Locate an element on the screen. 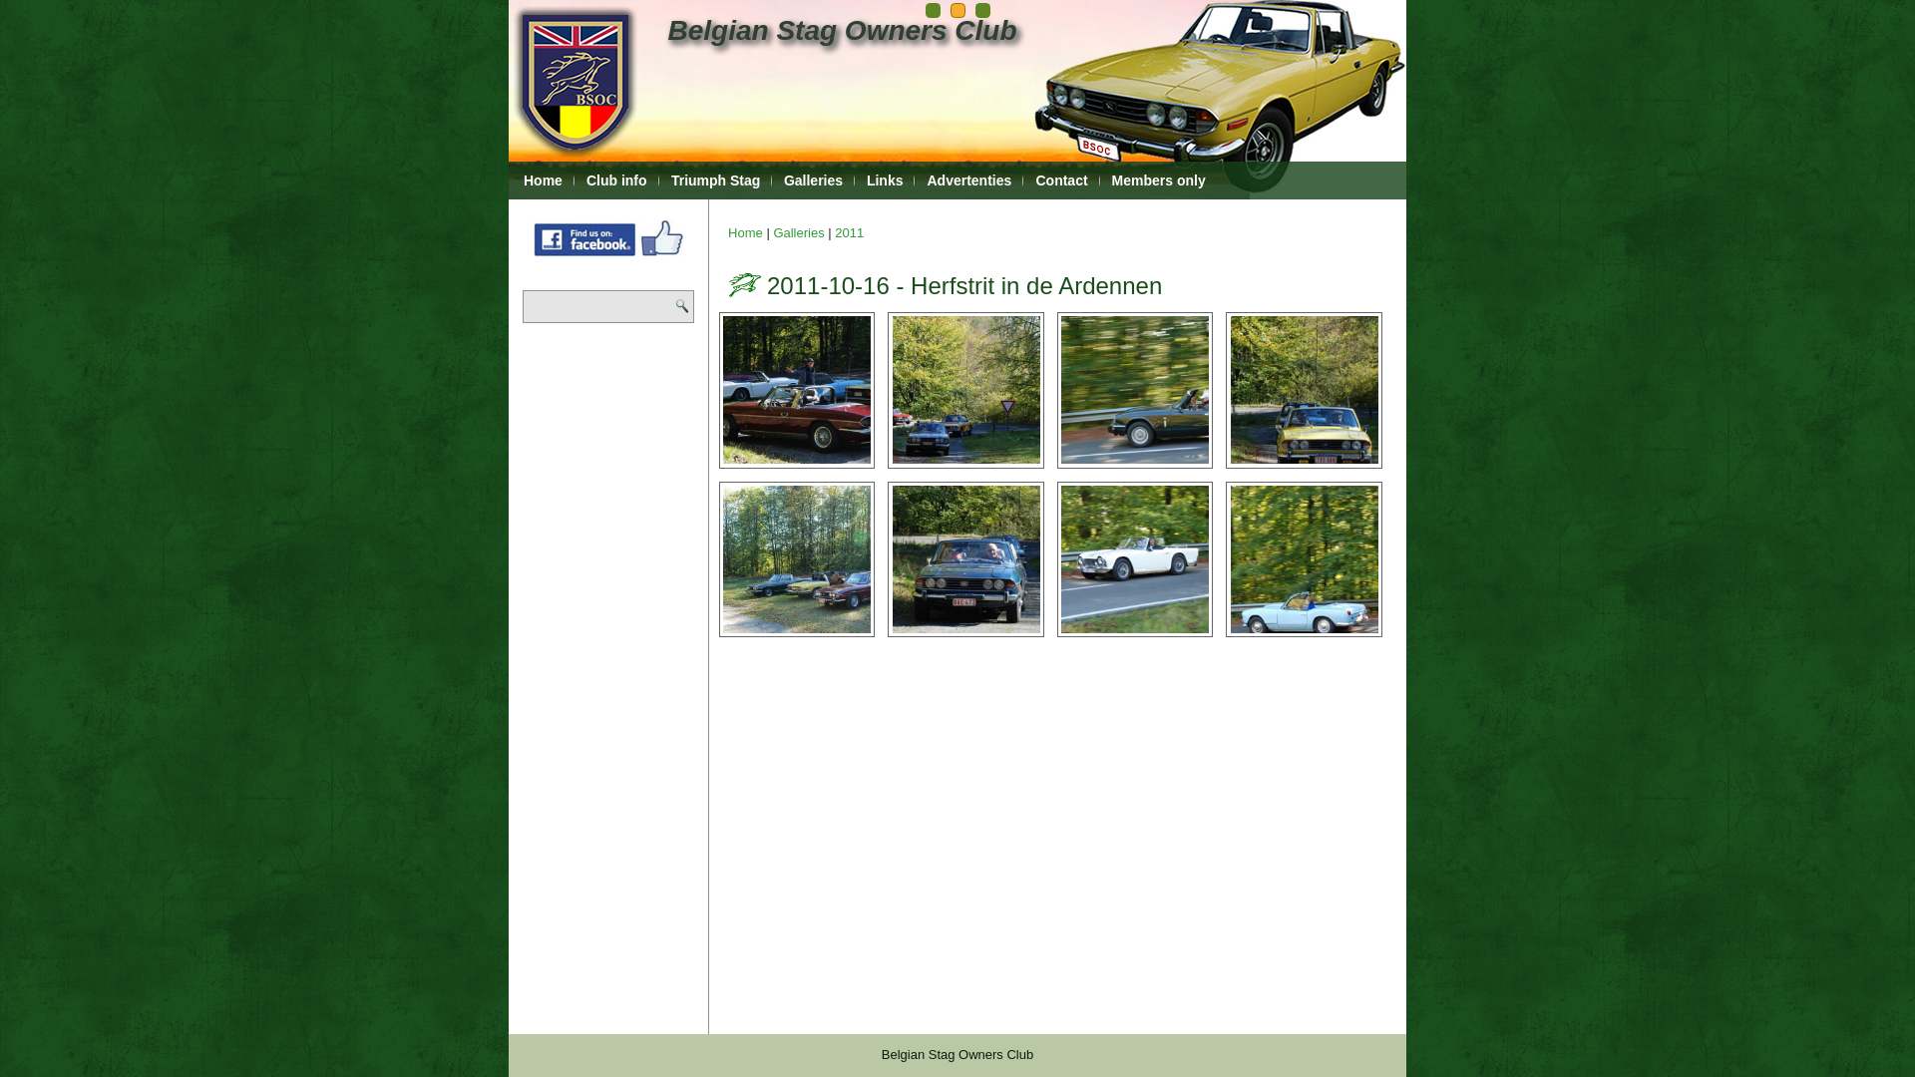 Image resolution: width=1915 pixels, height=1077 pixels. Geef de woorden op waarnaar u wilt zoeken. is located at coordinates (608, 307).